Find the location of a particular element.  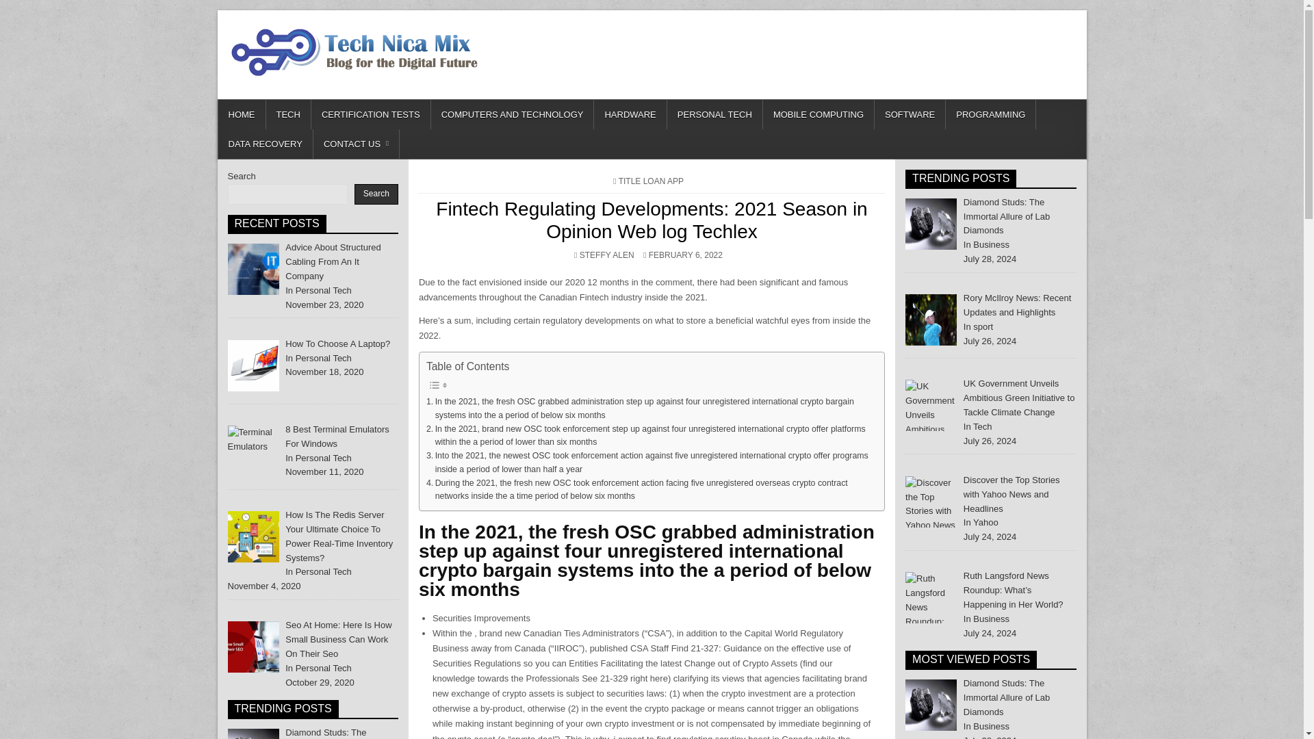

COMPUTERS AND TECHNOLOGY is located at coordinates (513, 114).